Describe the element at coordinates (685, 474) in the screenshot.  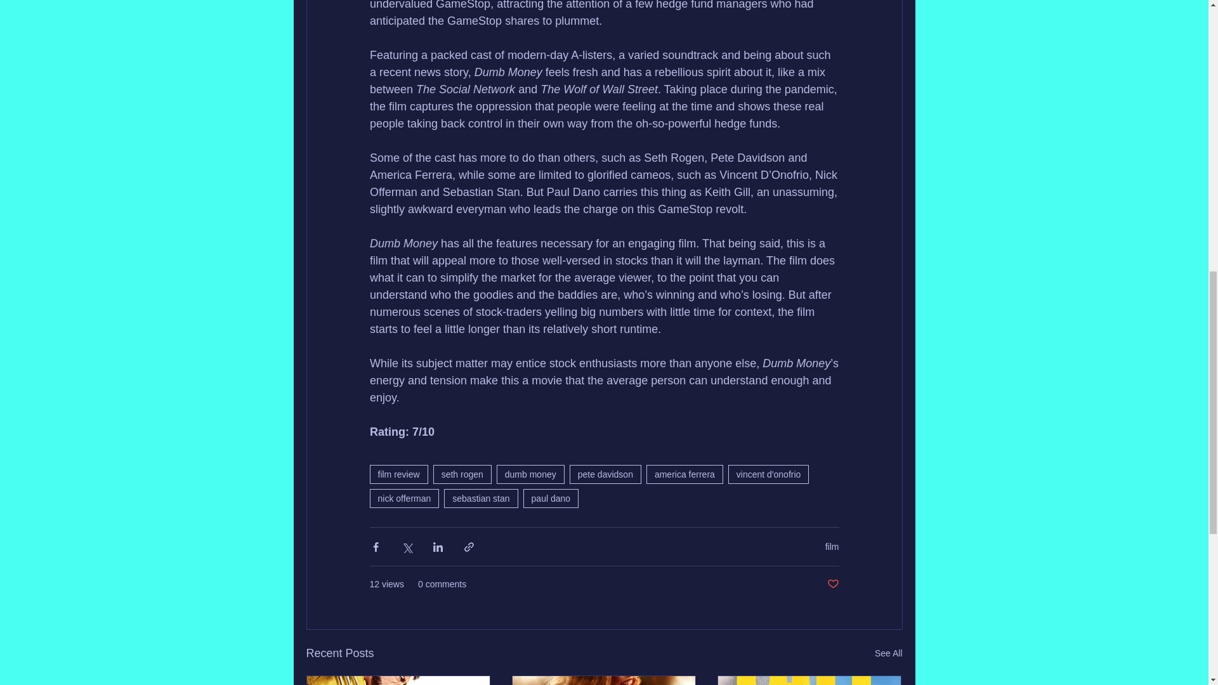
I see `america ferrera` at that location.